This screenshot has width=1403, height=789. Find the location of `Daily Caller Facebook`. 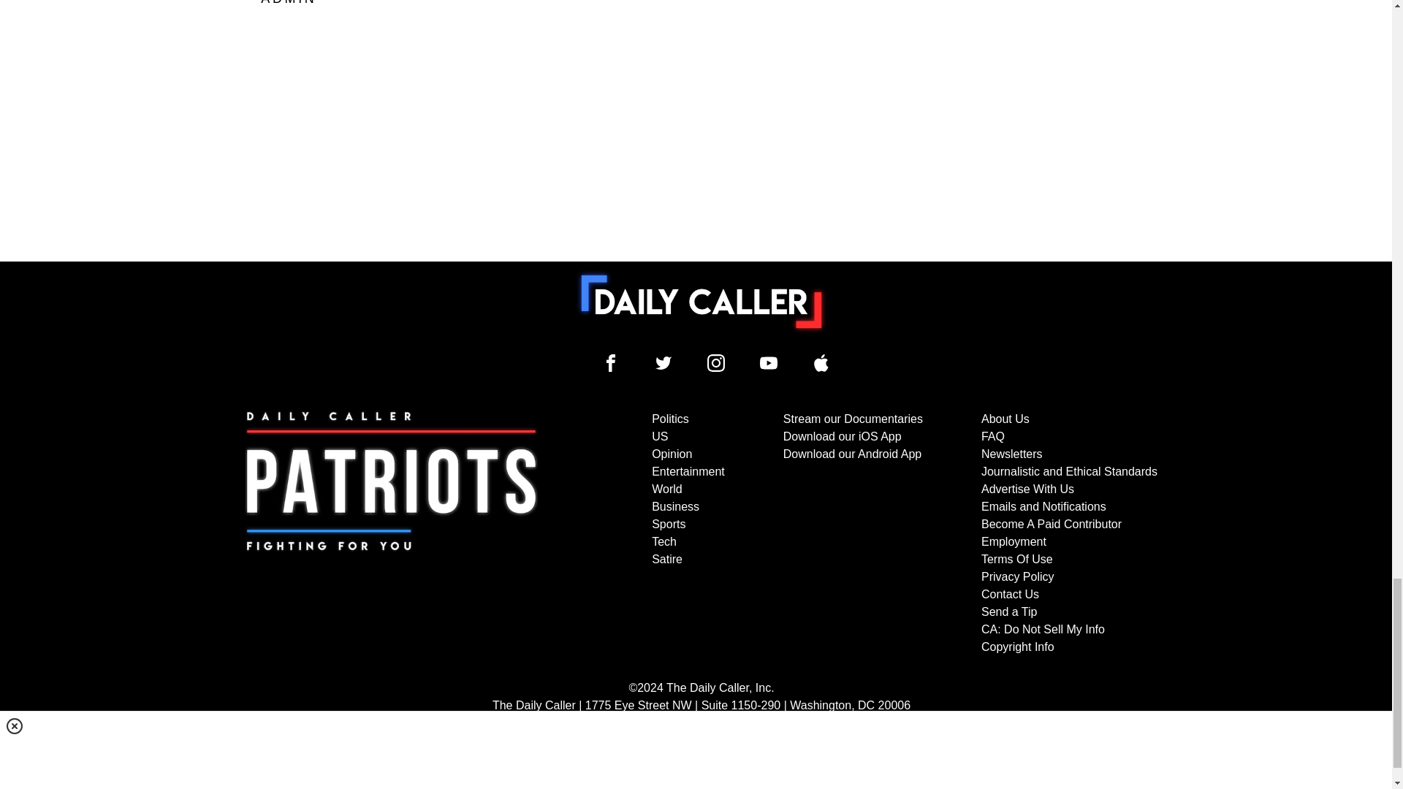

Daily Caller Facebook is located at coordinates (611, 362).